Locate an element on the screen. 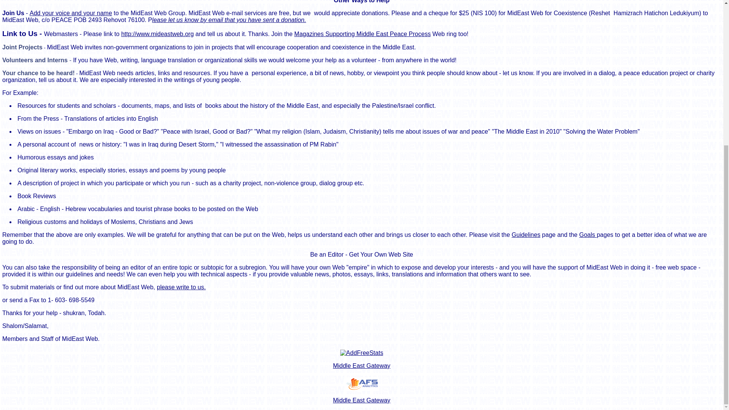 Image resolution: width=729 pixels, height=410 pixels. Magazines Supporting Middle East Peace Process is located at coordinates (362, 34).